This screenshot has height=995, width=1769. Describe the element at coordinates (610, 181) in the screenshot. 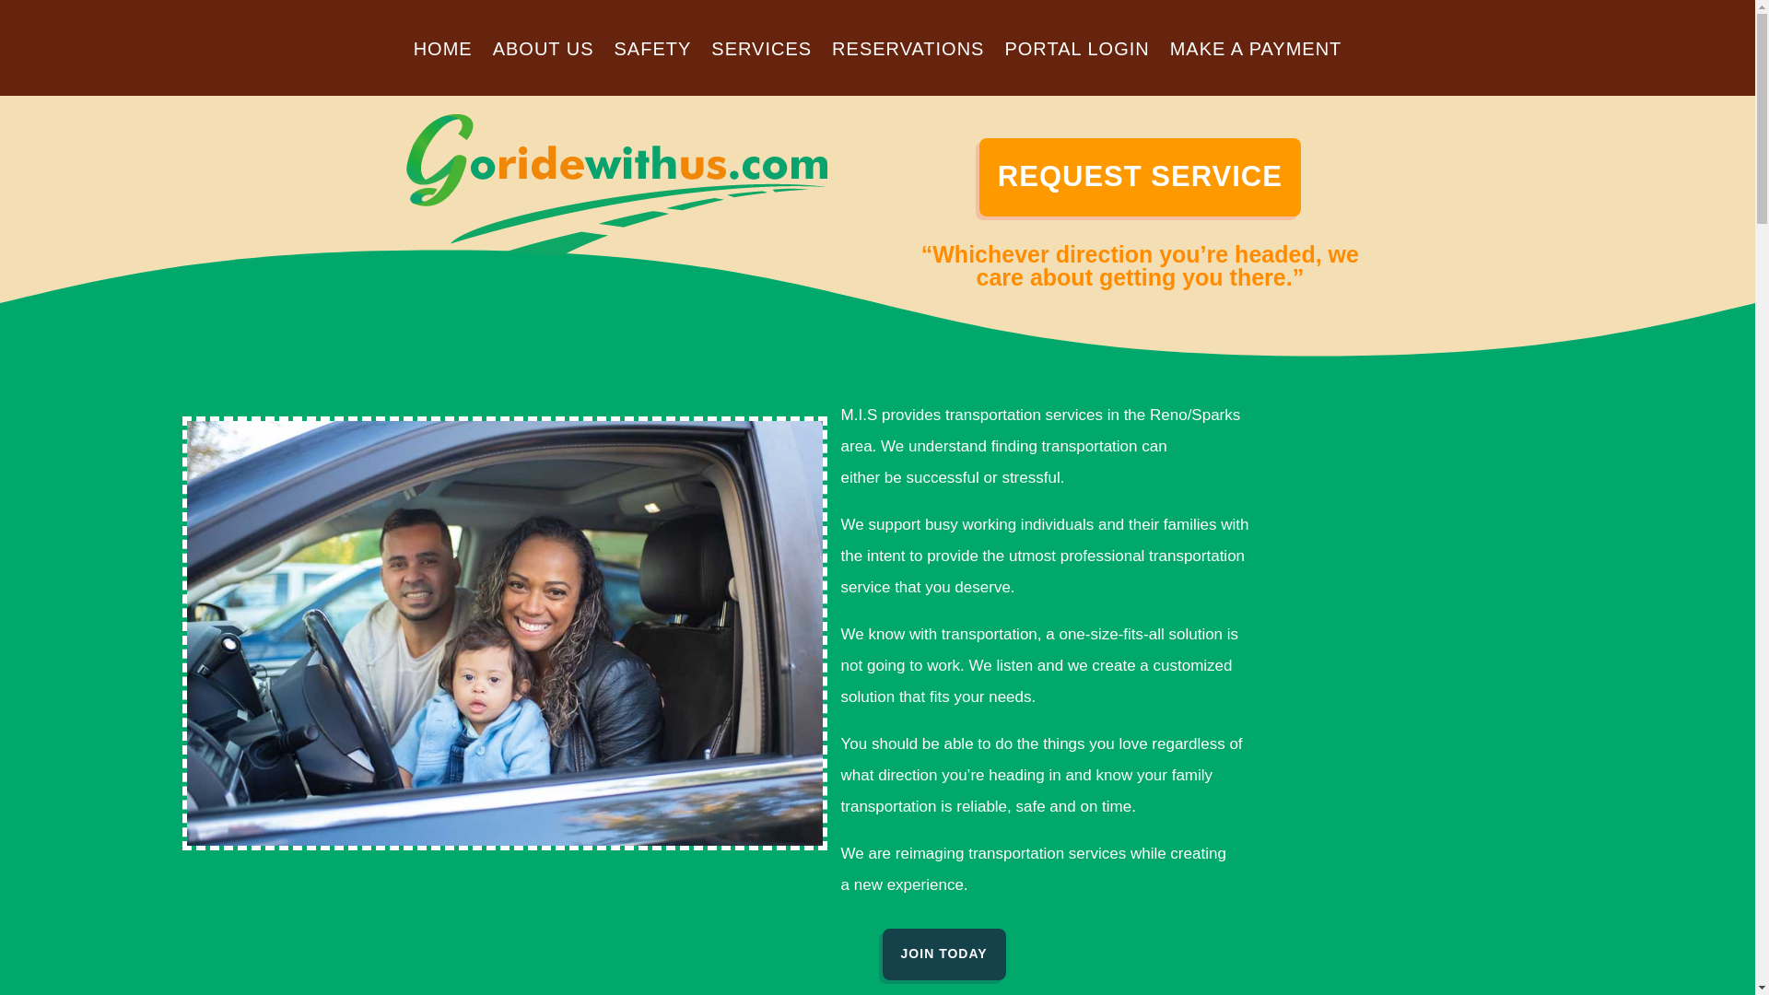

I see `GO-RIDE-WITH-US-LOGO` at that location.